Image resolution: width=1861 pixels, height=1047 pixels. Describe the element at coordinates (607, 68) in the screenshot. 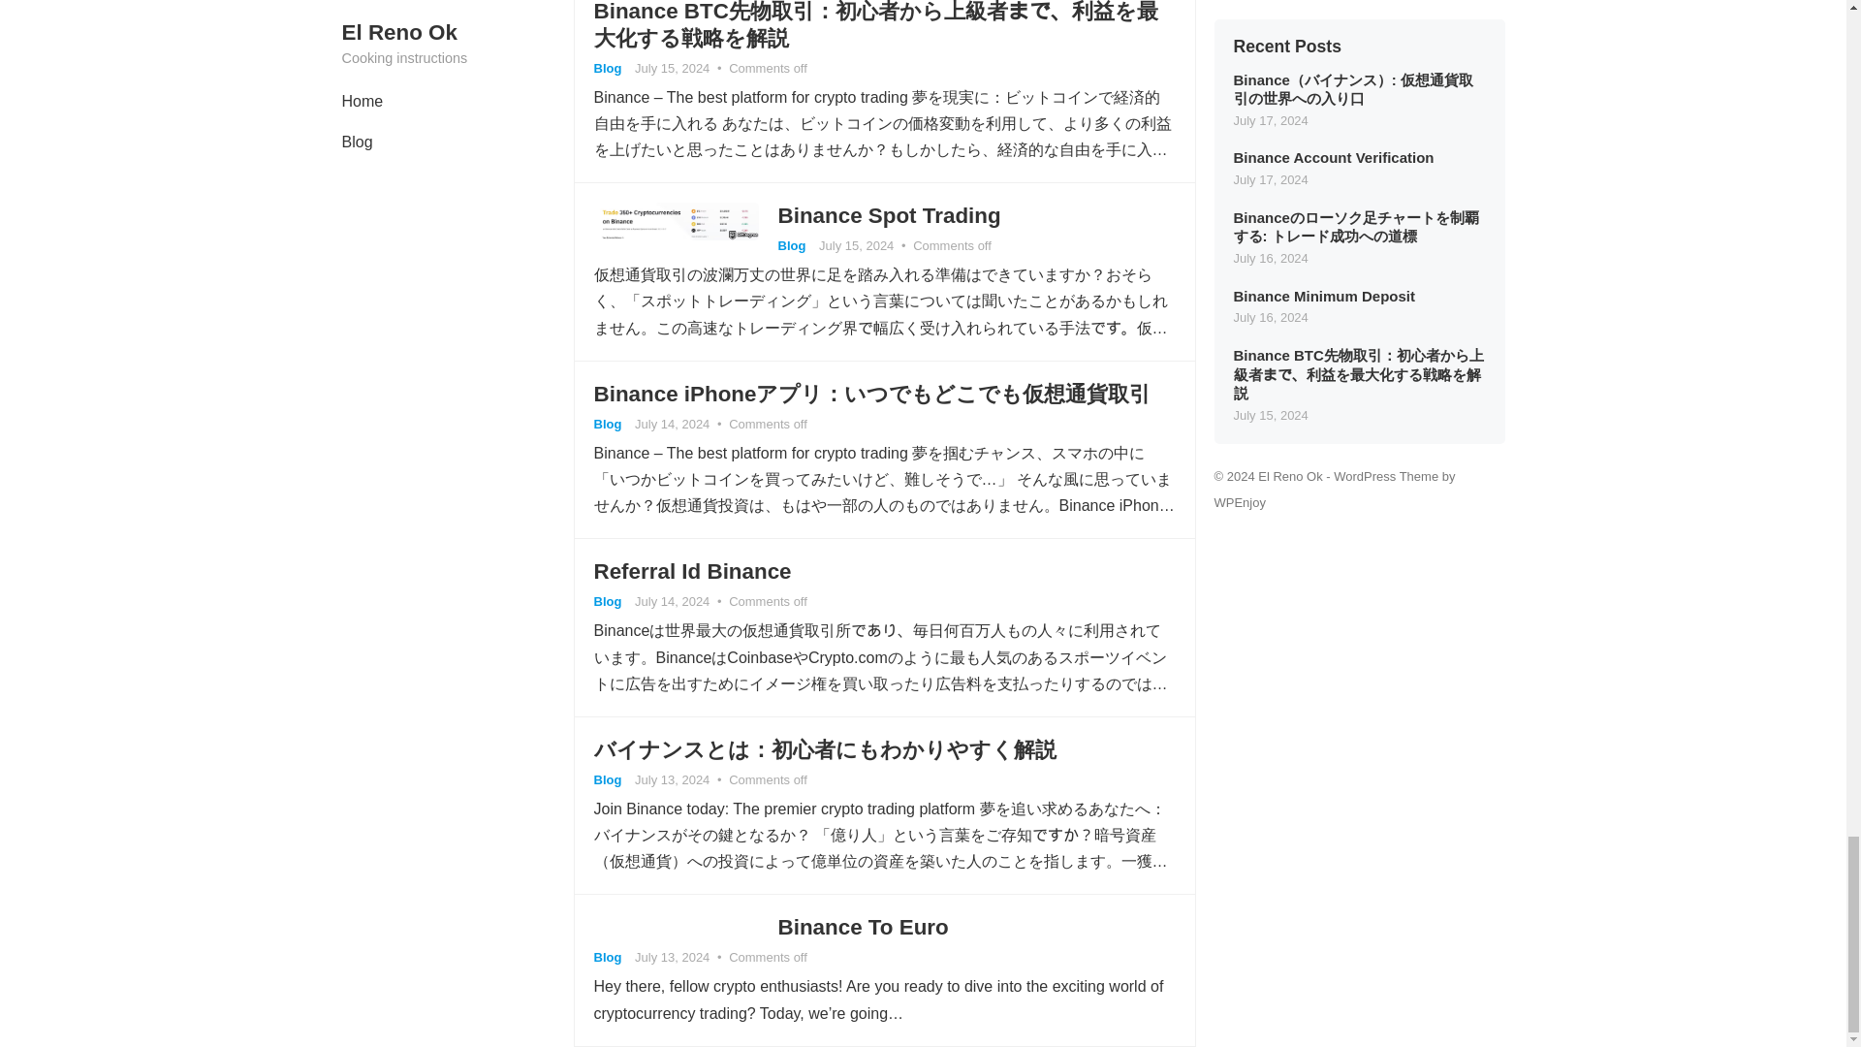

I see `Blog` at that location.